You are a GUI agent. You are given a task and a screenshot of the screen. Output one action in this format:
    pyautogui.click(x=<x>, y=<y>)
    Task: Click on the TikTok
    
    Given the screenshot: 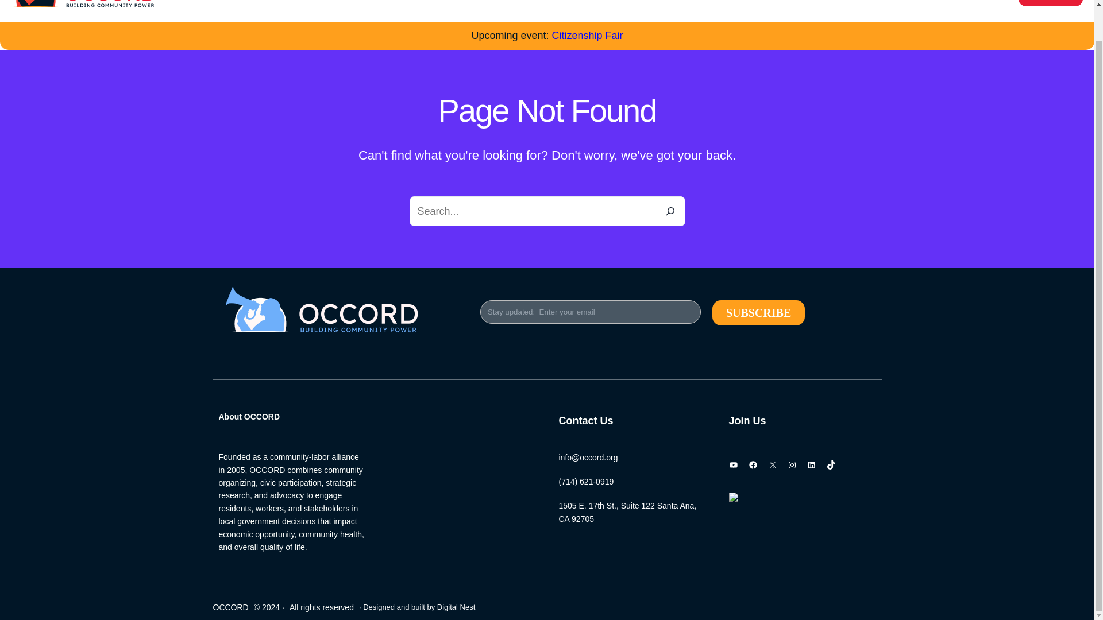 What is the action you would take?
    pyautogui.click(x=831, y=465)
    